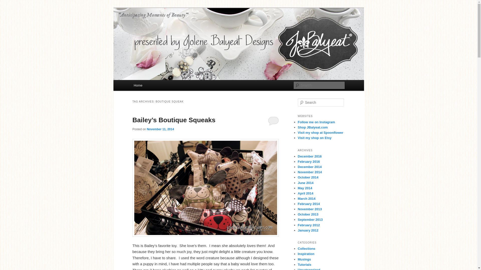 The height and width of the screenshot is (270, 481). I want to click on Visit my shop at Spoonflower, so click(320, 132).